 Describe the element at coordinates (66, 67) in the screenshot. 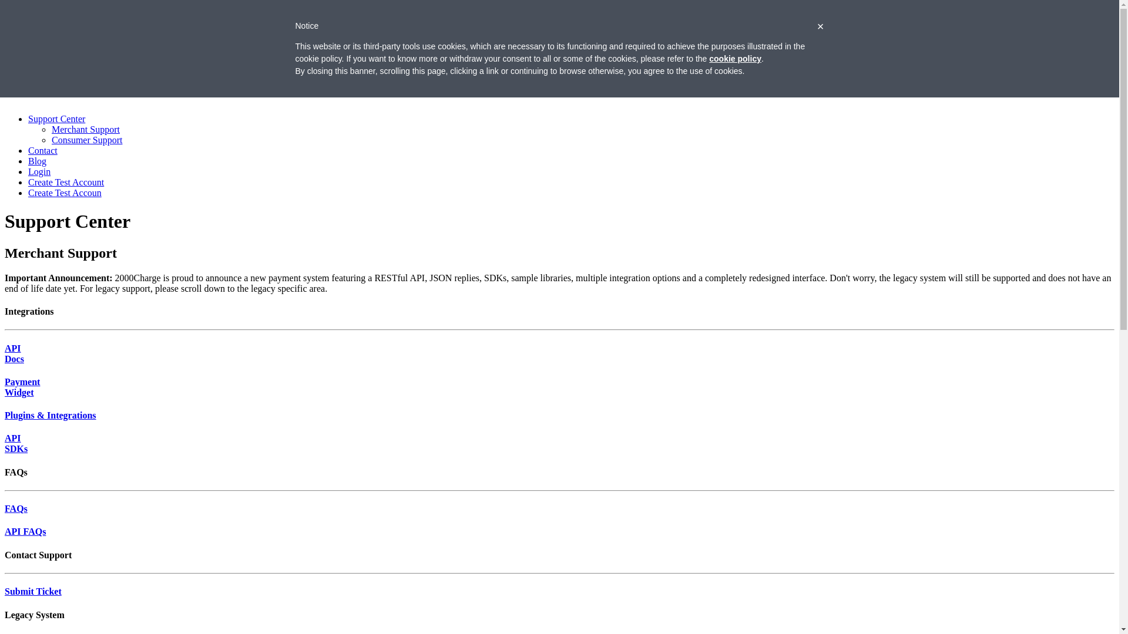

I see `Create Test Account` at that location.